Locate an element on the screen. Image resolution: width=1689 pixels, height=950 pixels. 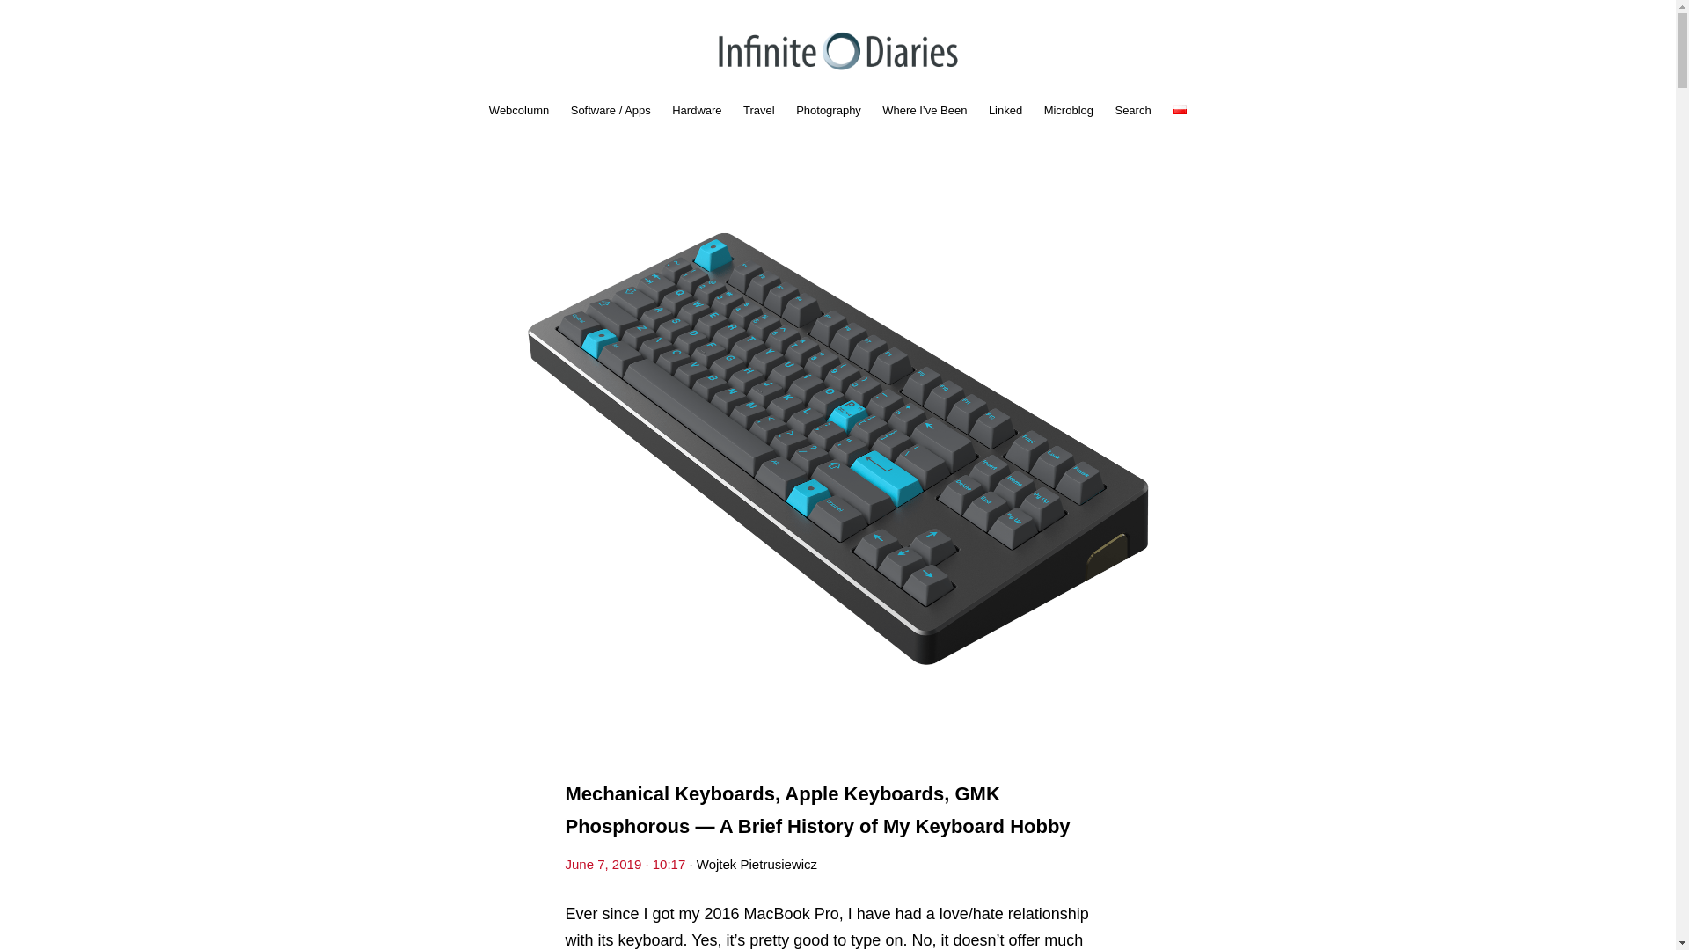
Microblog is located at coordinates (1068, 110).